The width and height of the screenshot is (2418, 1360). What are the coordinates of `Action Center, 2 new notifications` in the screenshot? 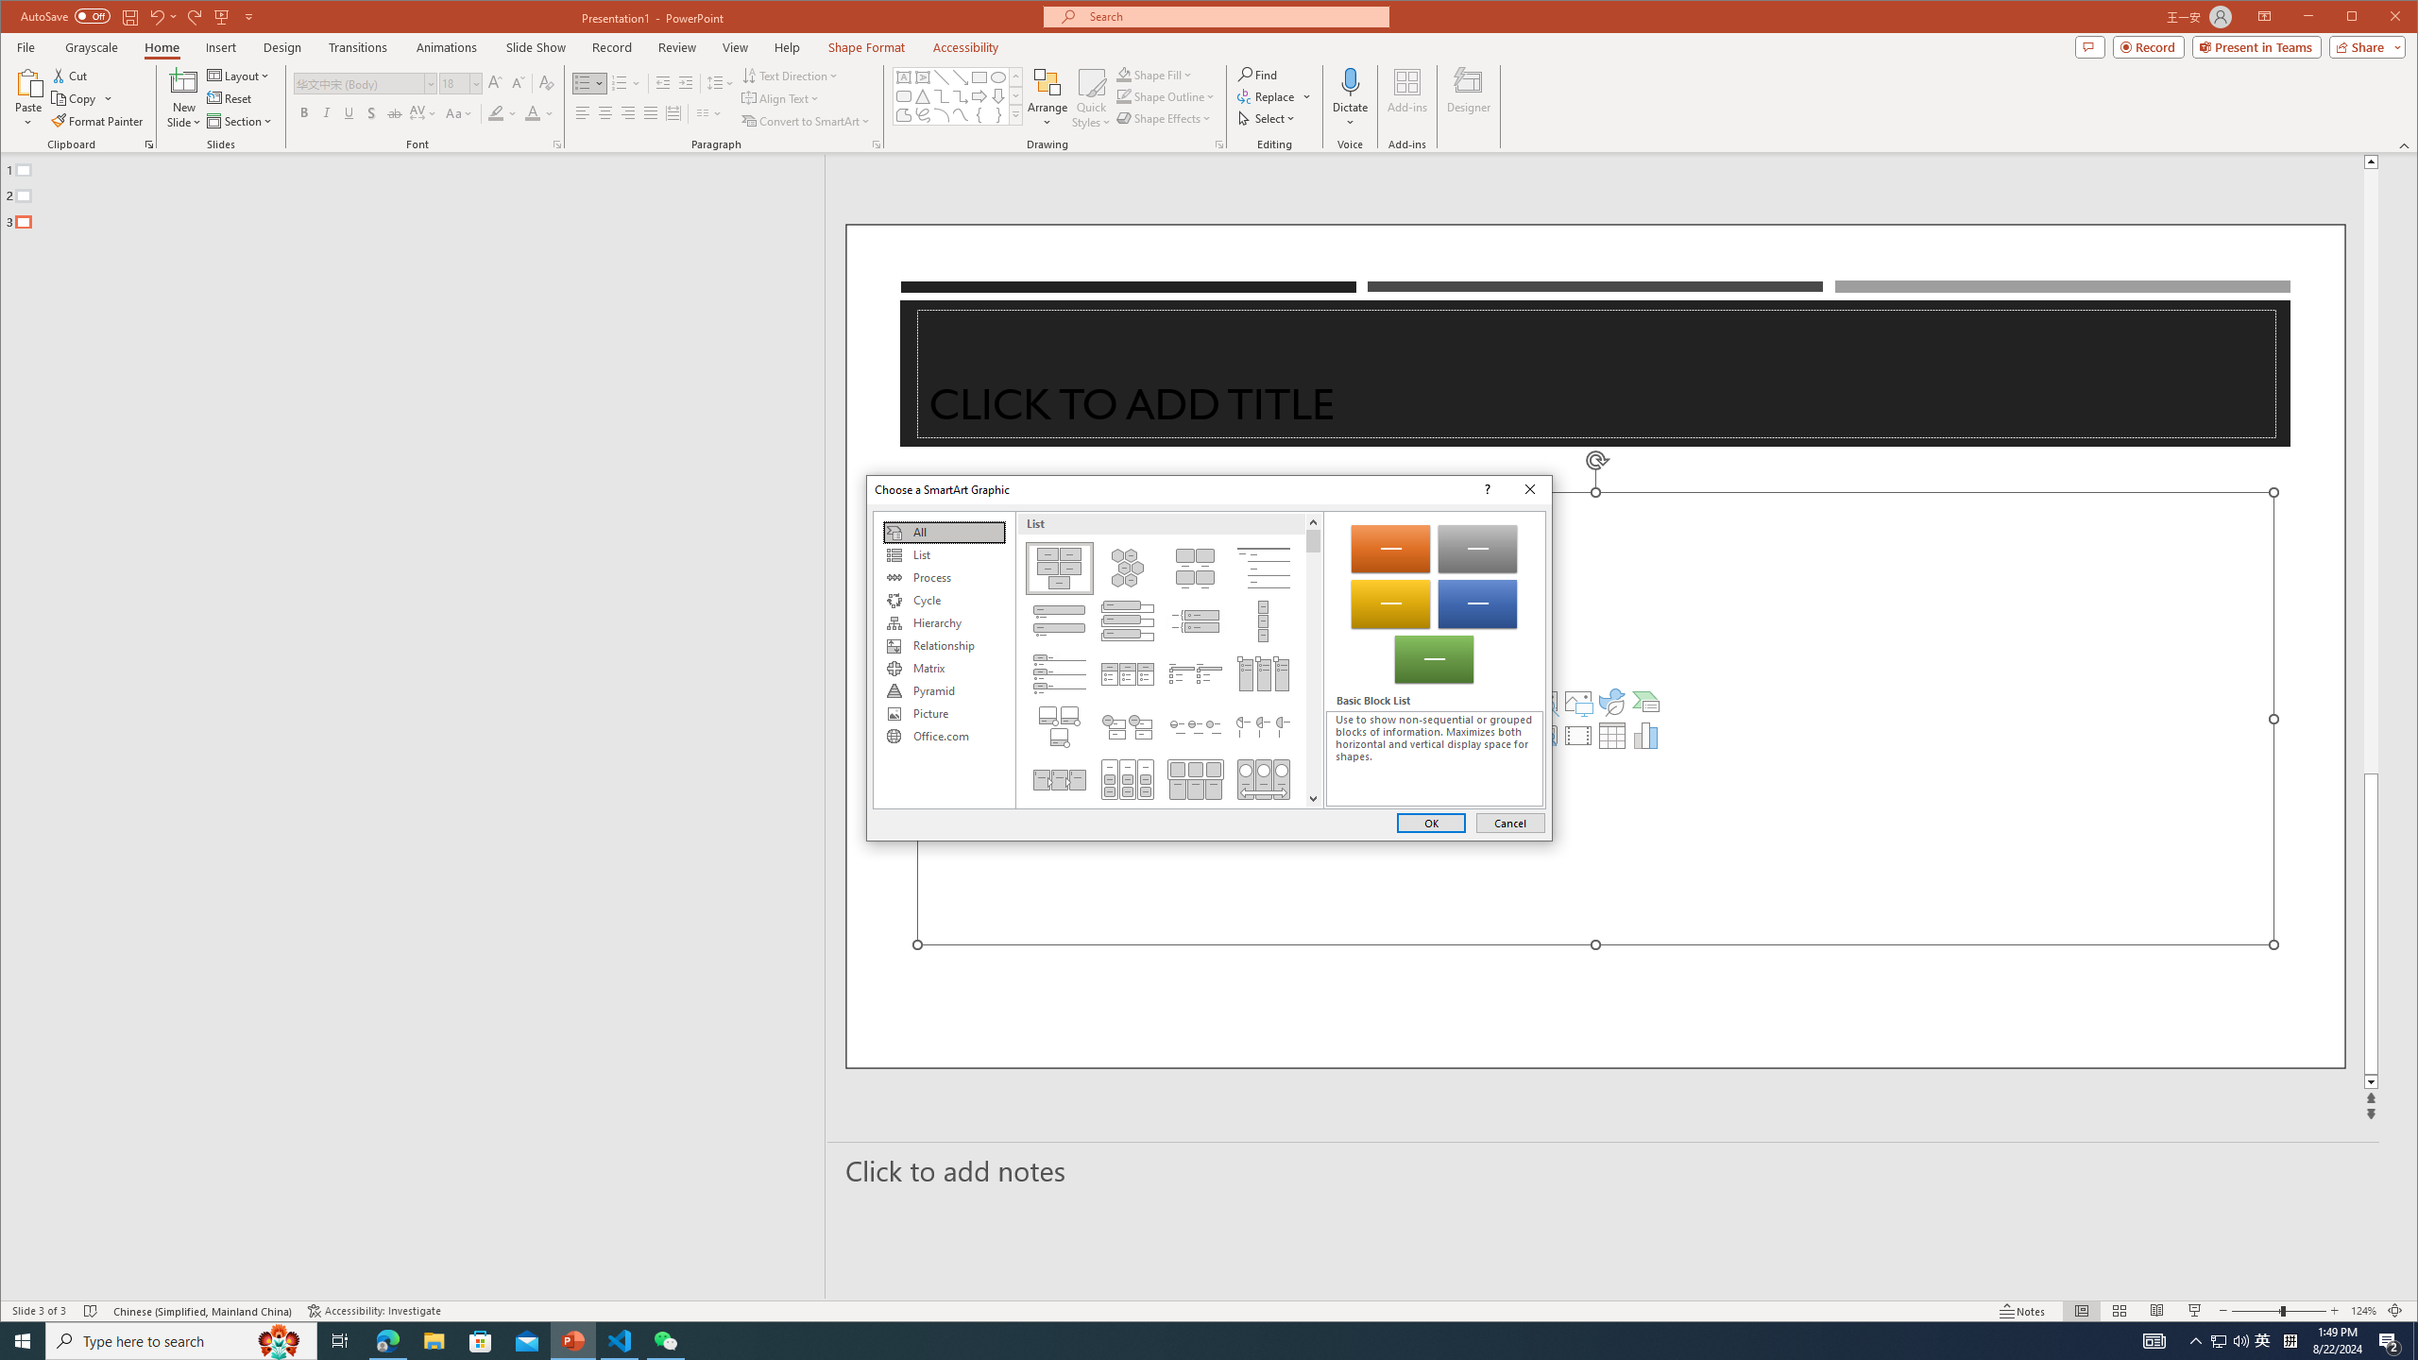 It's located at (2390, 1341).